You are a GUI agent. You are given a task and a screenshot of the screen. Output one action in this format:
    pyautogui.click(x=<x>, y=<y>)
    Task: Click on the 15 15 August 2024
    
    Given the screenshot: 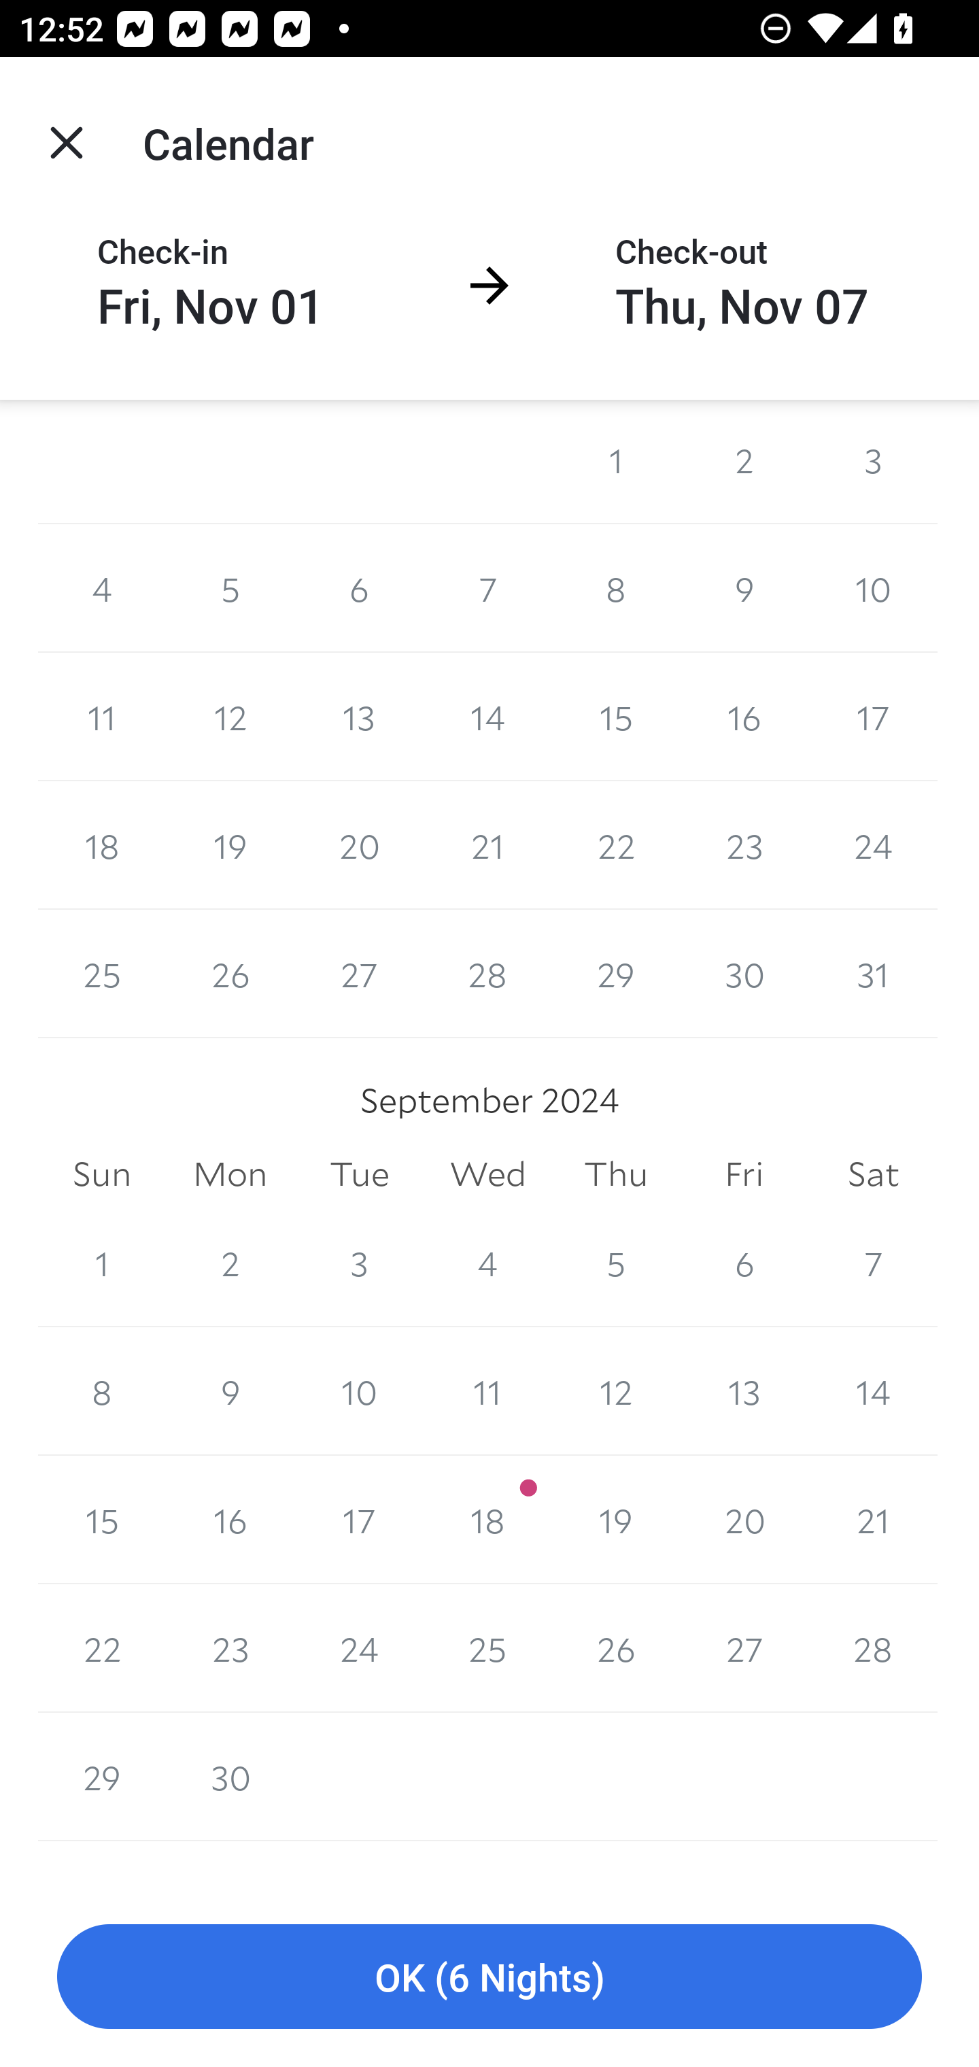 What is the action you would take?
    pyautogui.click(x=616, y=717)
    